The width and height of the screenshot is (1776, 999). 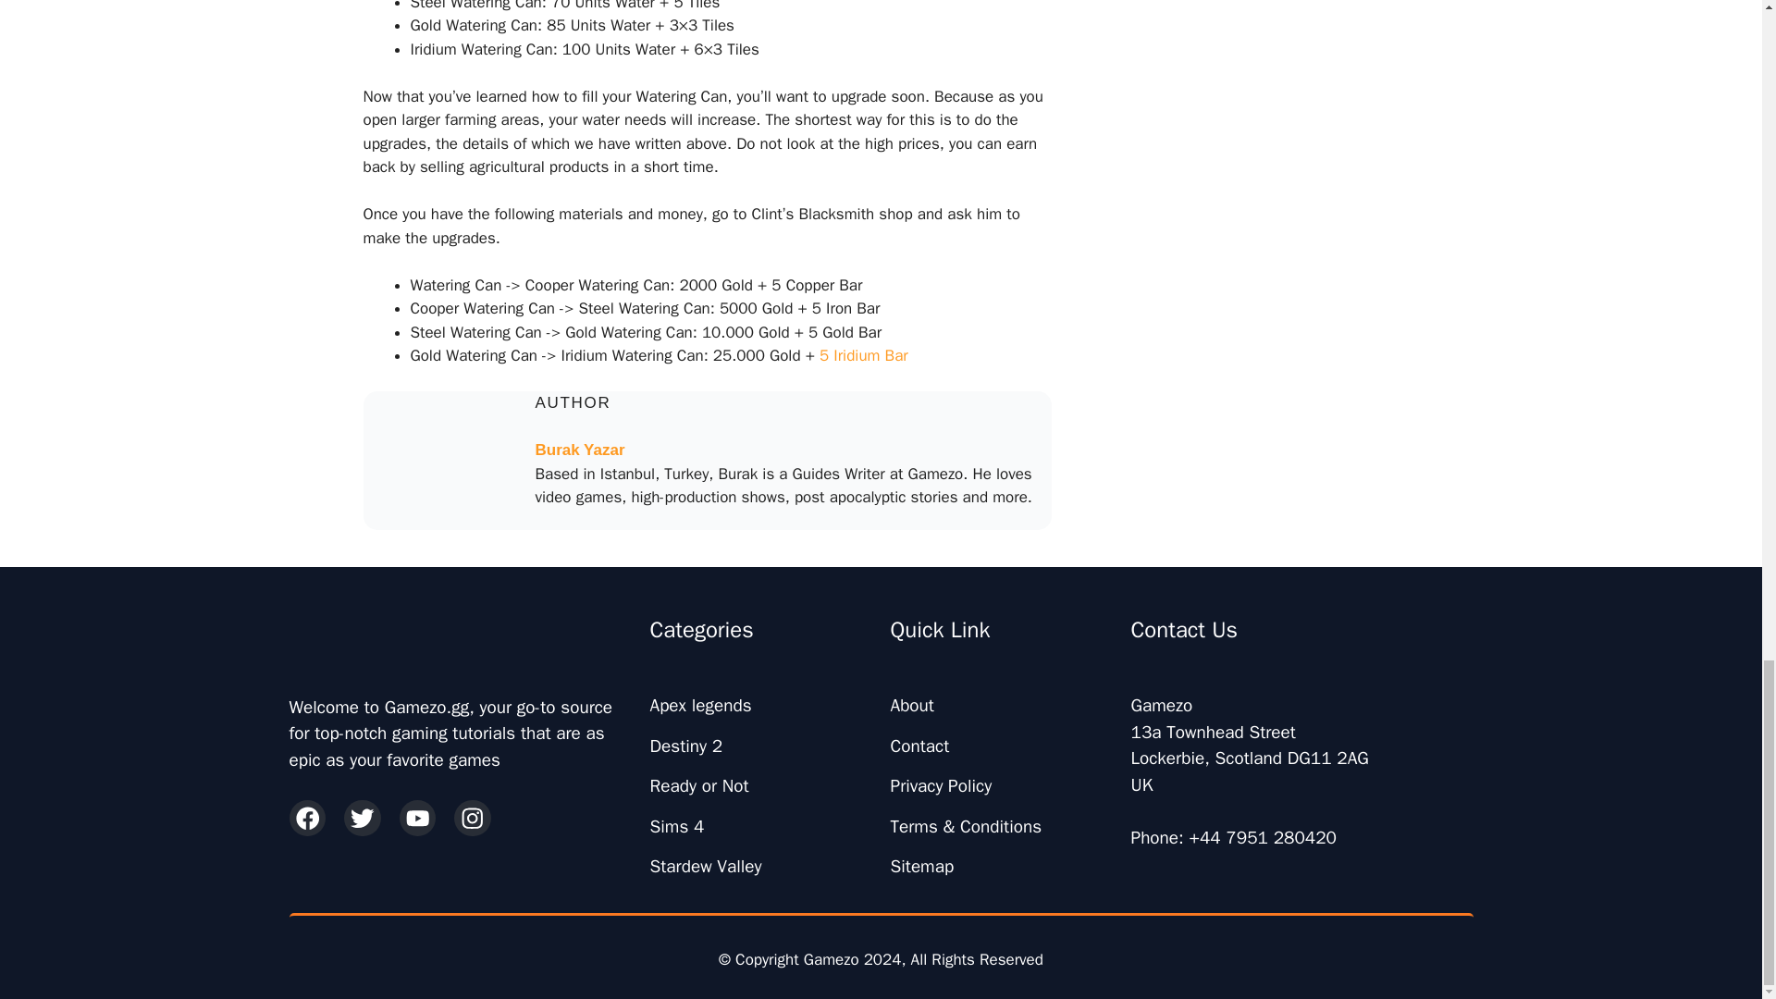 I want to click on Destiny 2, so click(x=686, y=746).